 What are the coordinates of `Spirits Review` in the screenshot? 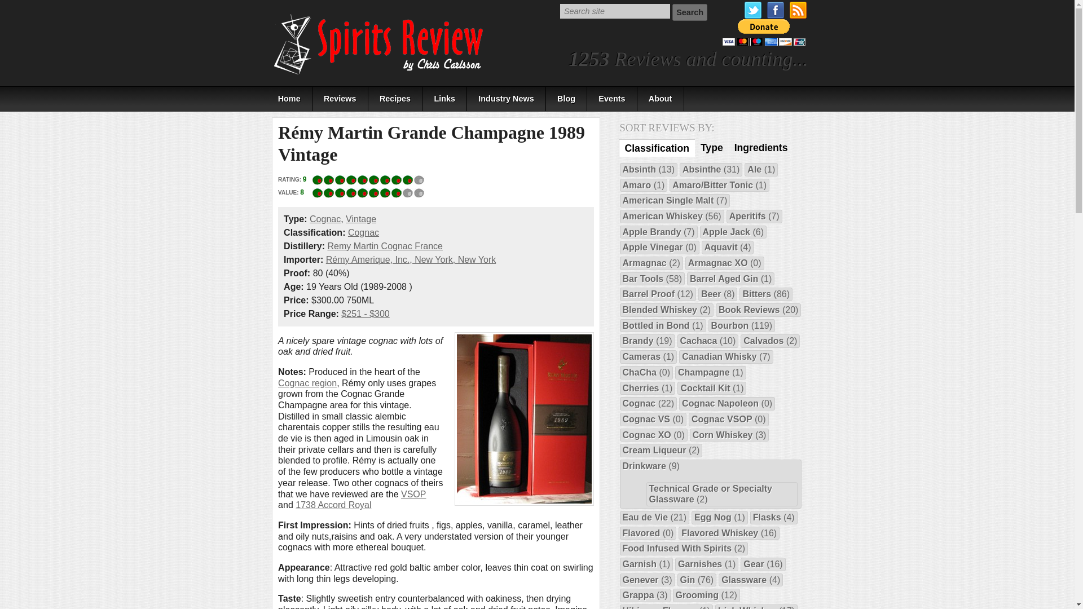 It's located at (379, 44).